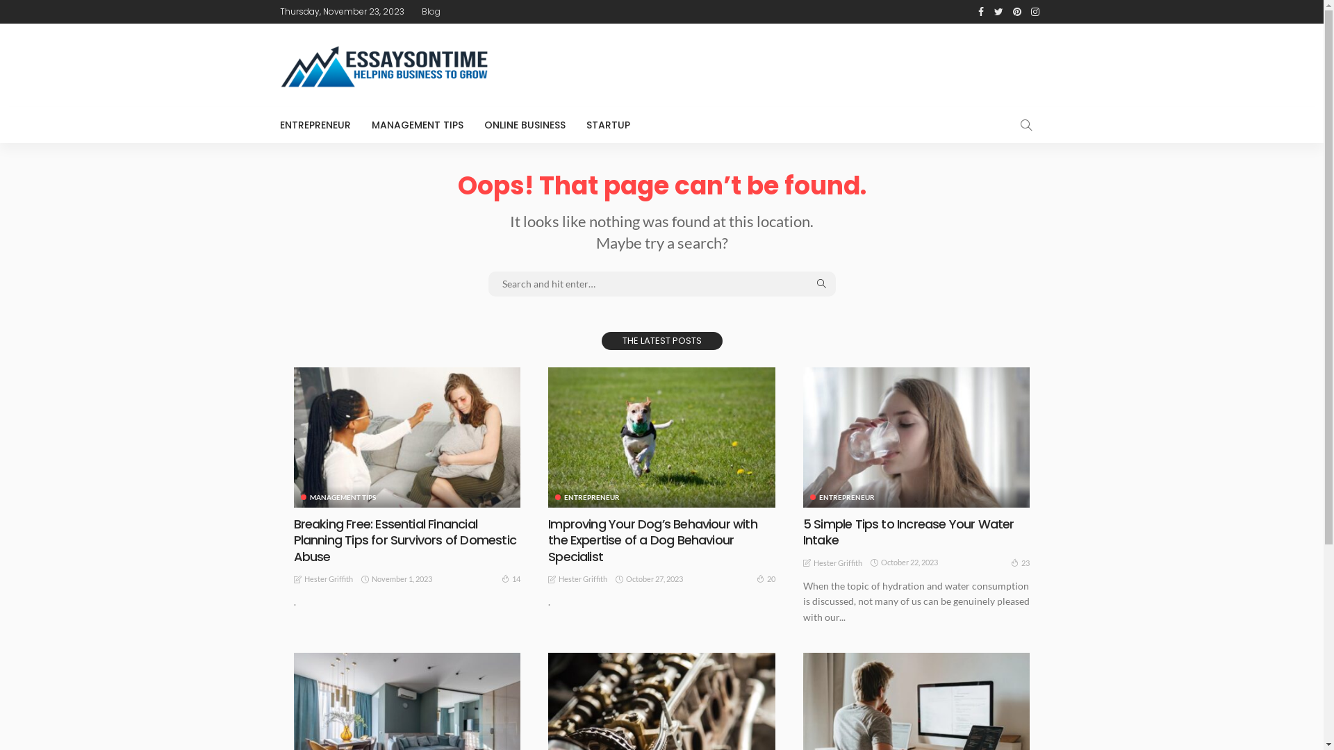 The image size is (1334, 750). What do you see at coordinates (917, 437) in the screenshot?
I see `5 Simple Tips to Increase Your Water Intake` at bounding box center [917, 437].